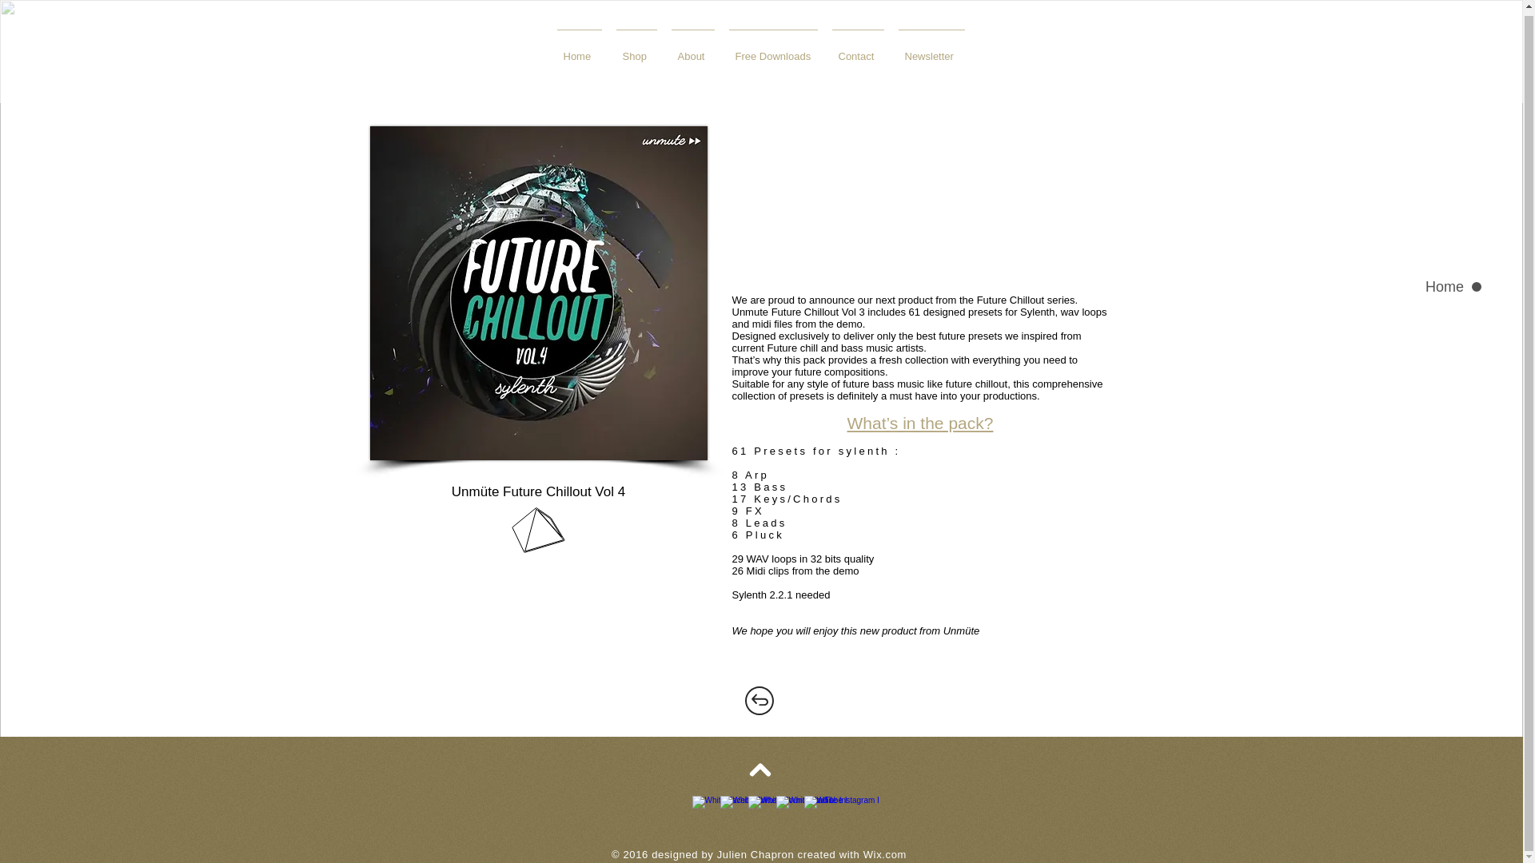 This screenshot has width=1535, height=863. What do you see at coordinates (579, 50) in the screenshot?
I see `Home` at bounding box center [579, 50].